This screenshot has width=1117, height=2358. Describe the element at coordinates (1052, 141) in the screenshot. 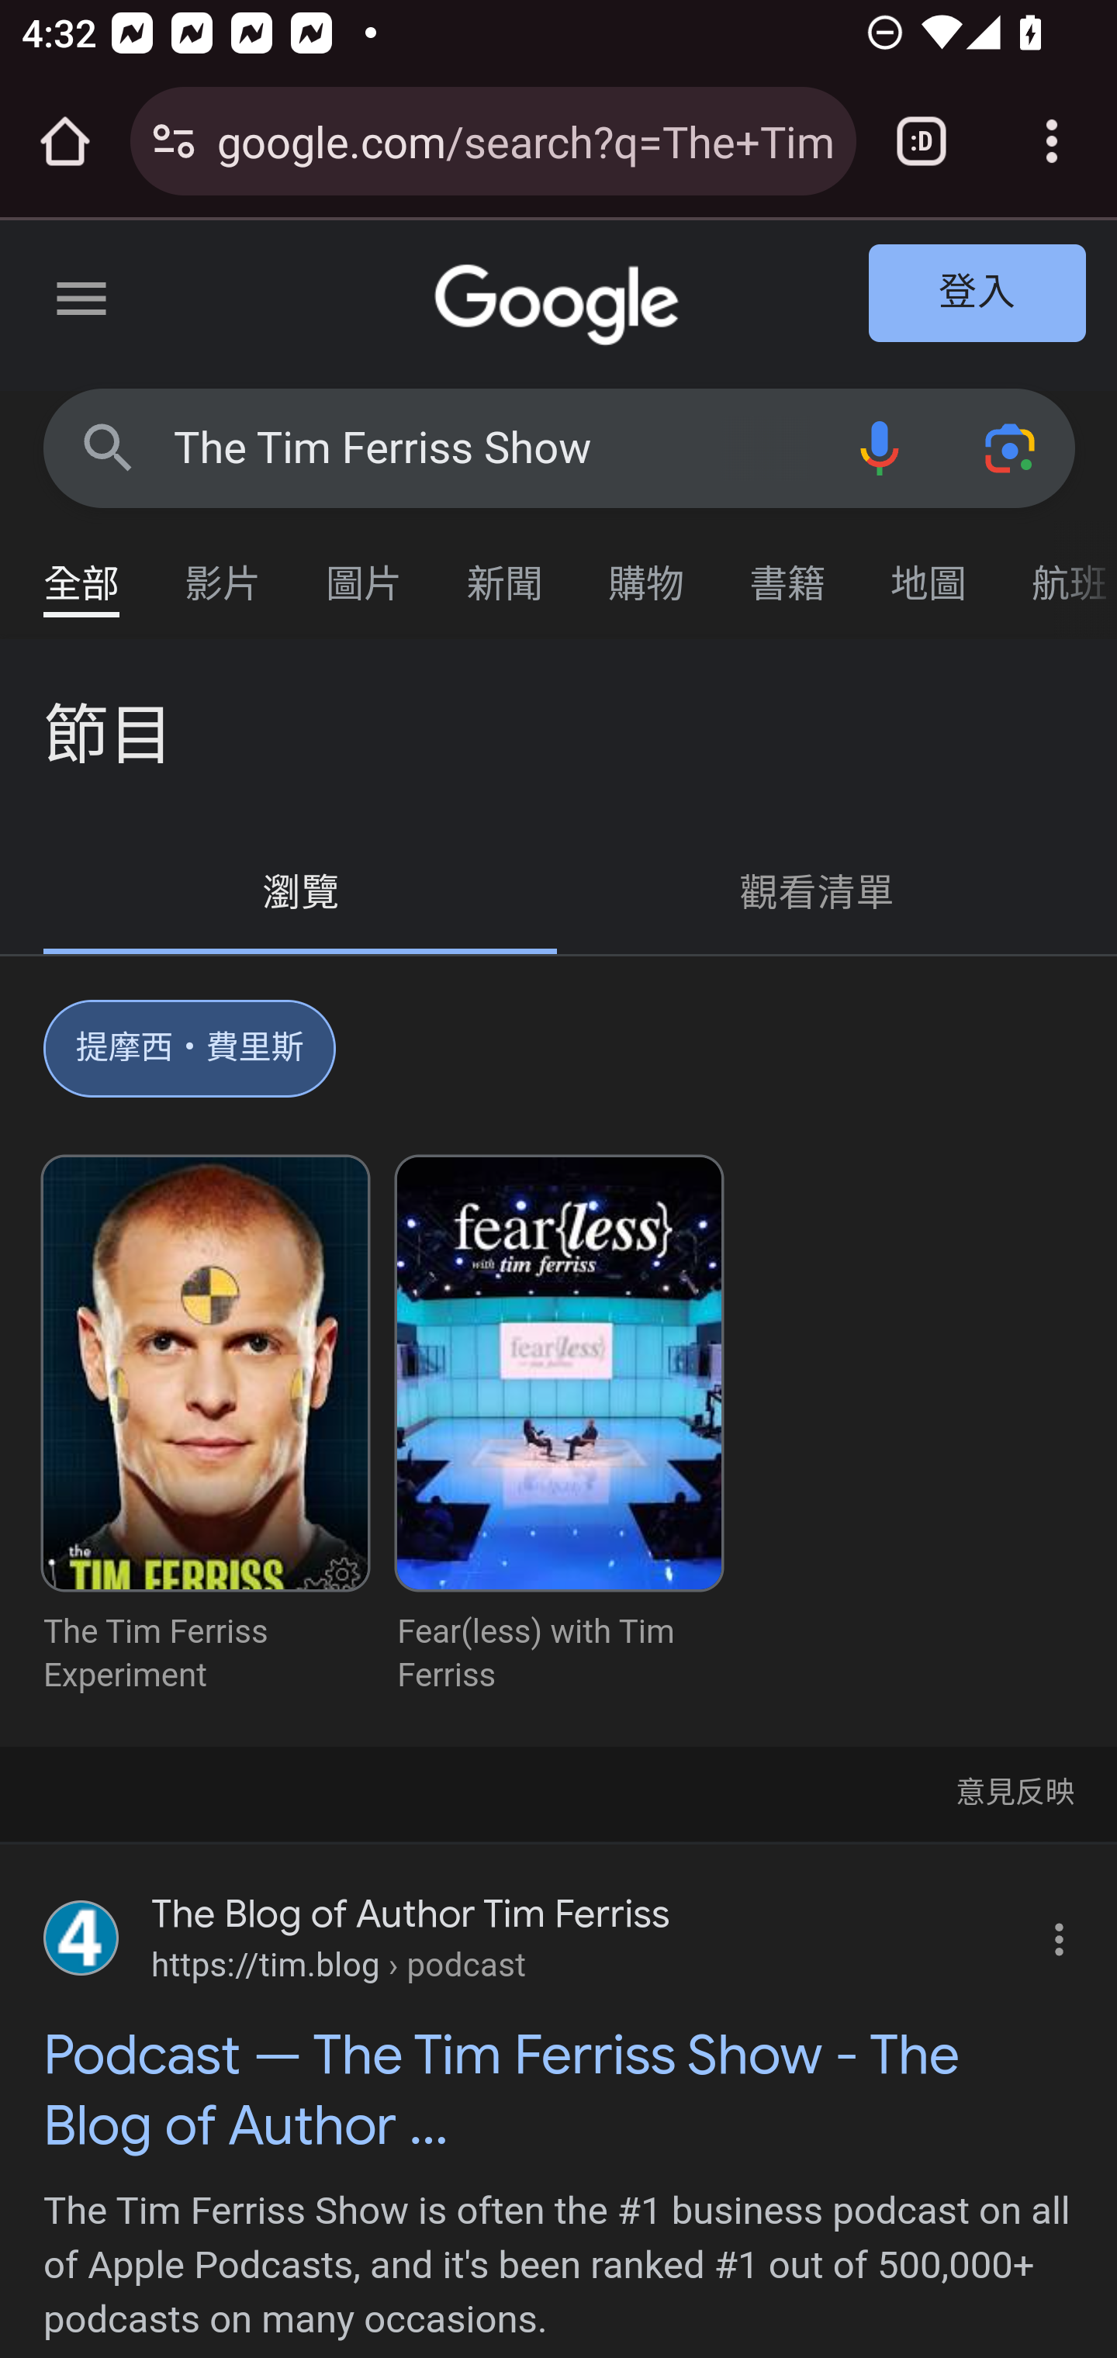

I see `Customize and control Google Chrome` at that location.